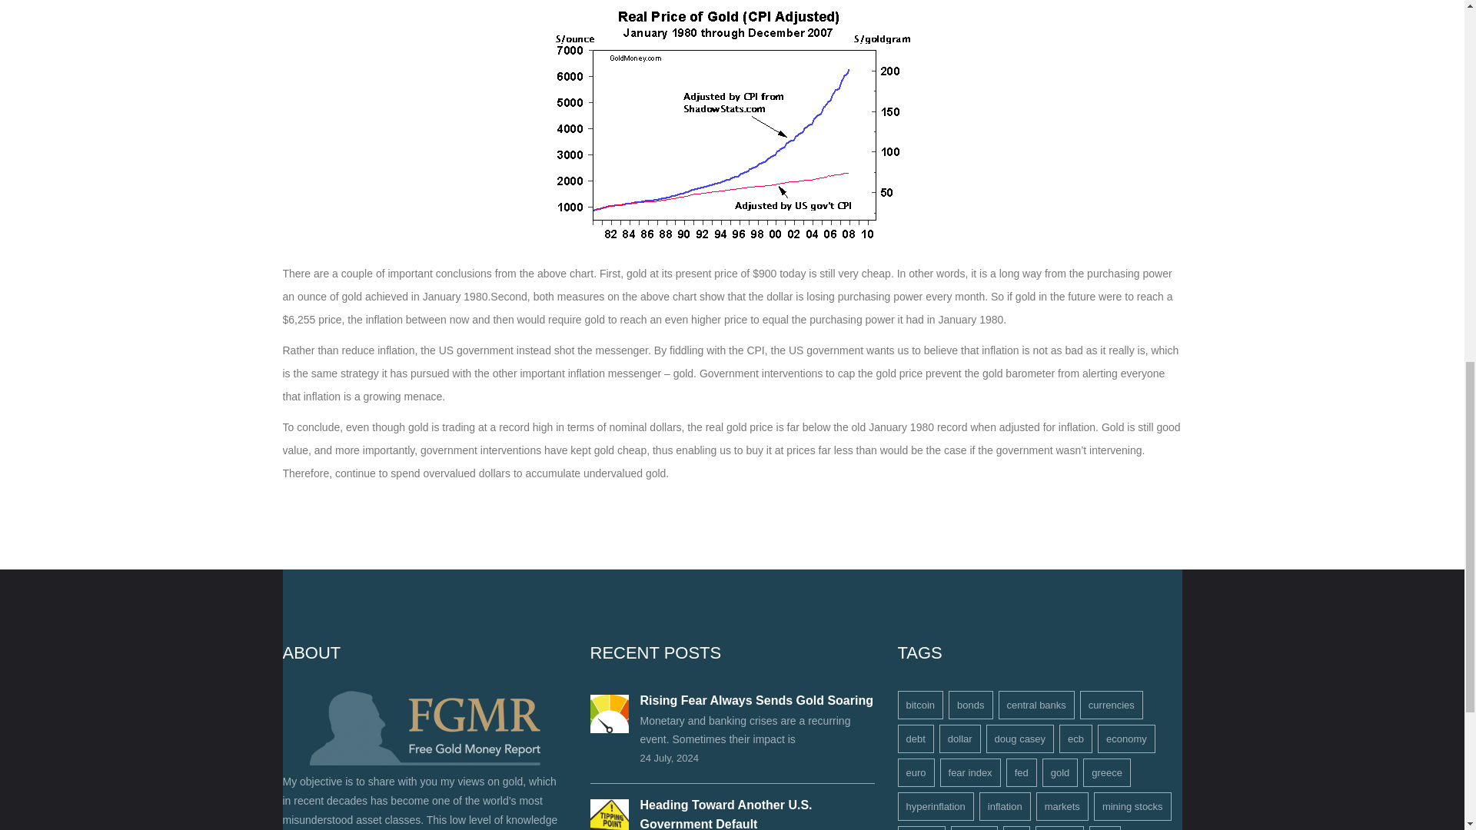 The height and width of the screenshot is (830, 1476). What do you see at coordinates (1107, 772) in the screenshot?
I see `greece` at bounding box center [1107, 772].